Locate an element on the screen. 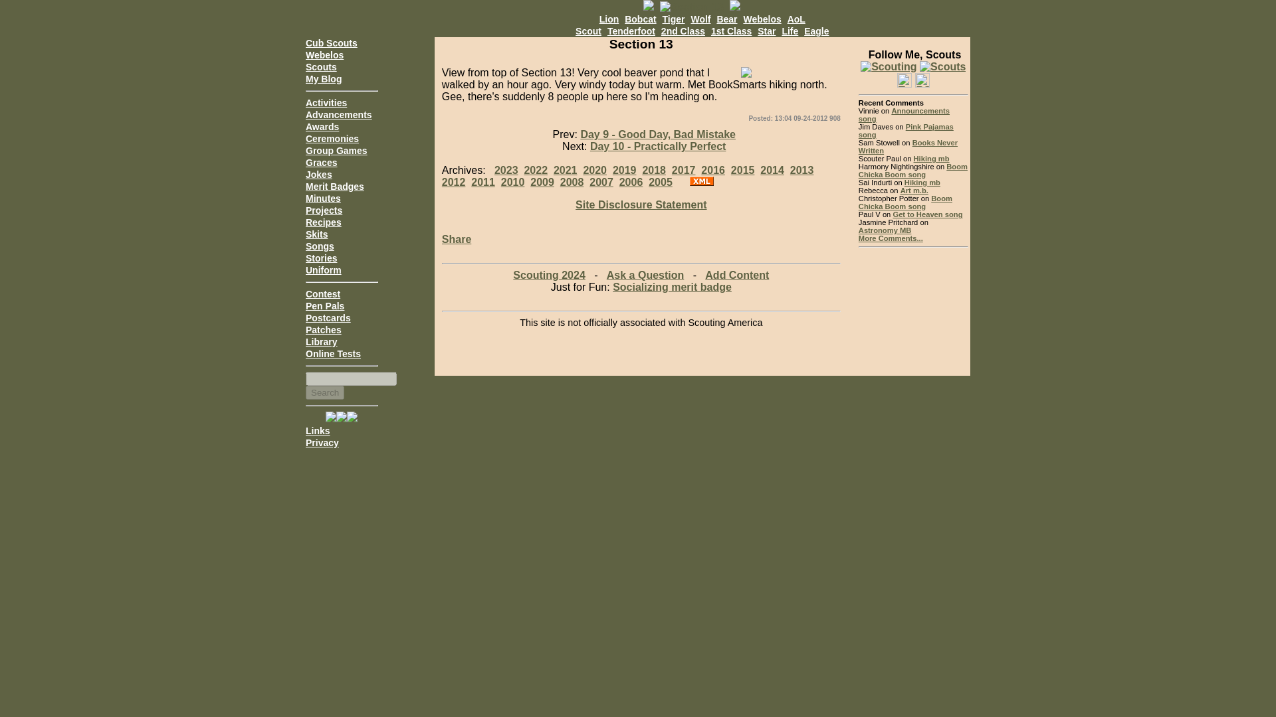 The image size is (1276, 717). Postcards is located at coordinates (328, 317).